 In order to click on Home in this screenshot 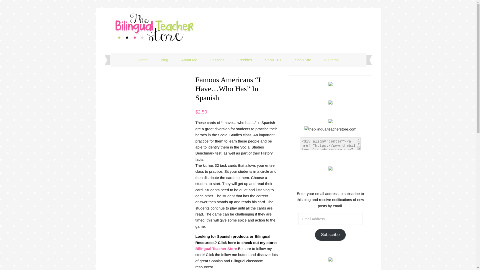, I will do `click(142, 59)`.